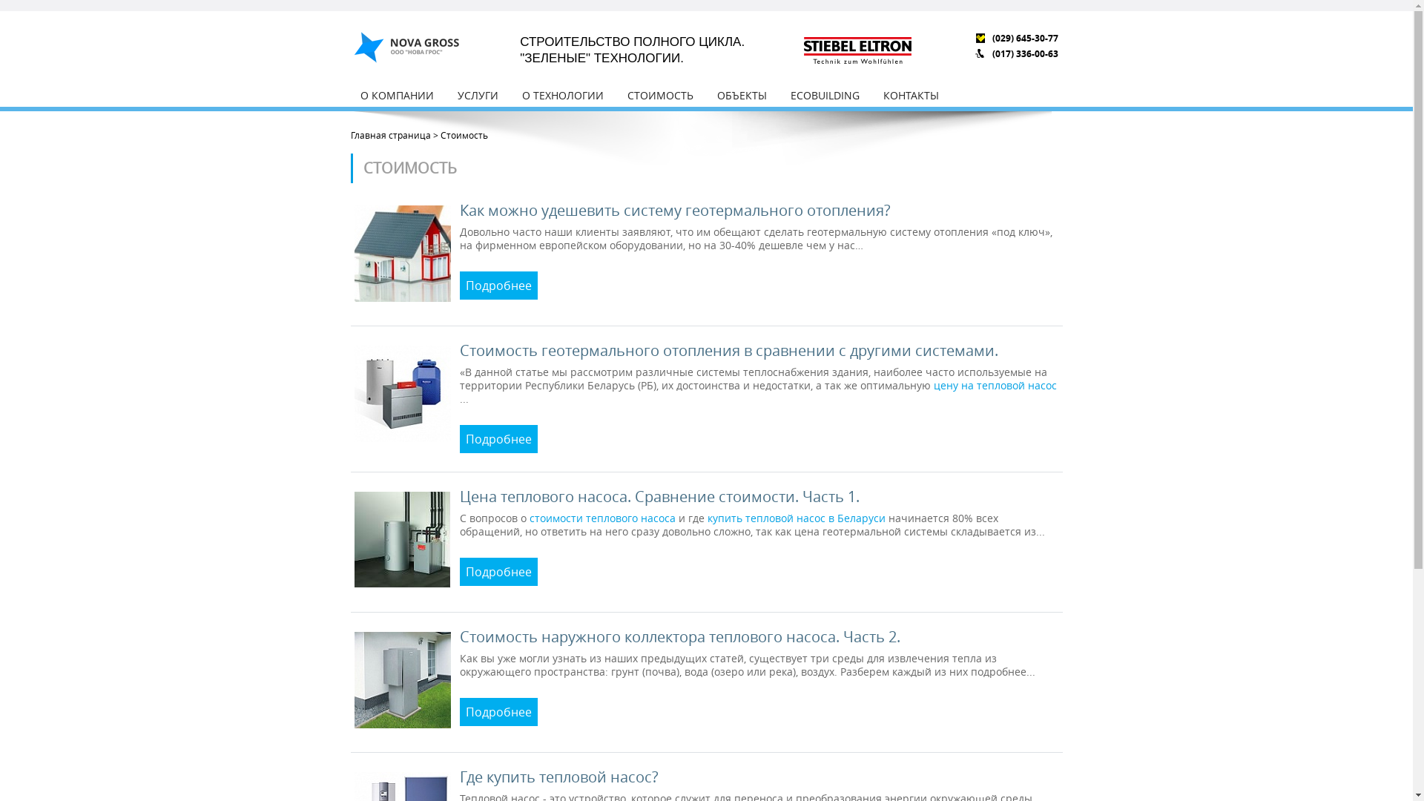 This screenshot has width=1424, height=801. What do you see at coordinates (1025, 39) in the screenshot?
I see `(029) 645-30-77` at bounding box center [1025, 39].